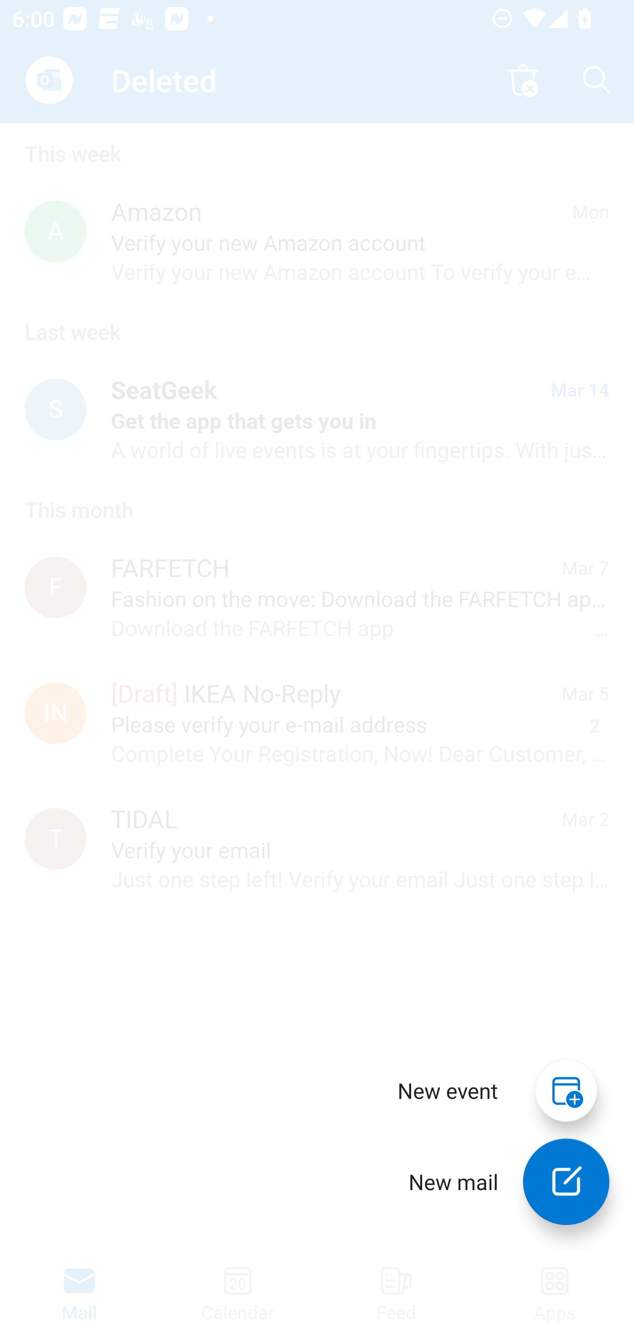  I want to click on New mail New mail New mail, so click(497, 1182).